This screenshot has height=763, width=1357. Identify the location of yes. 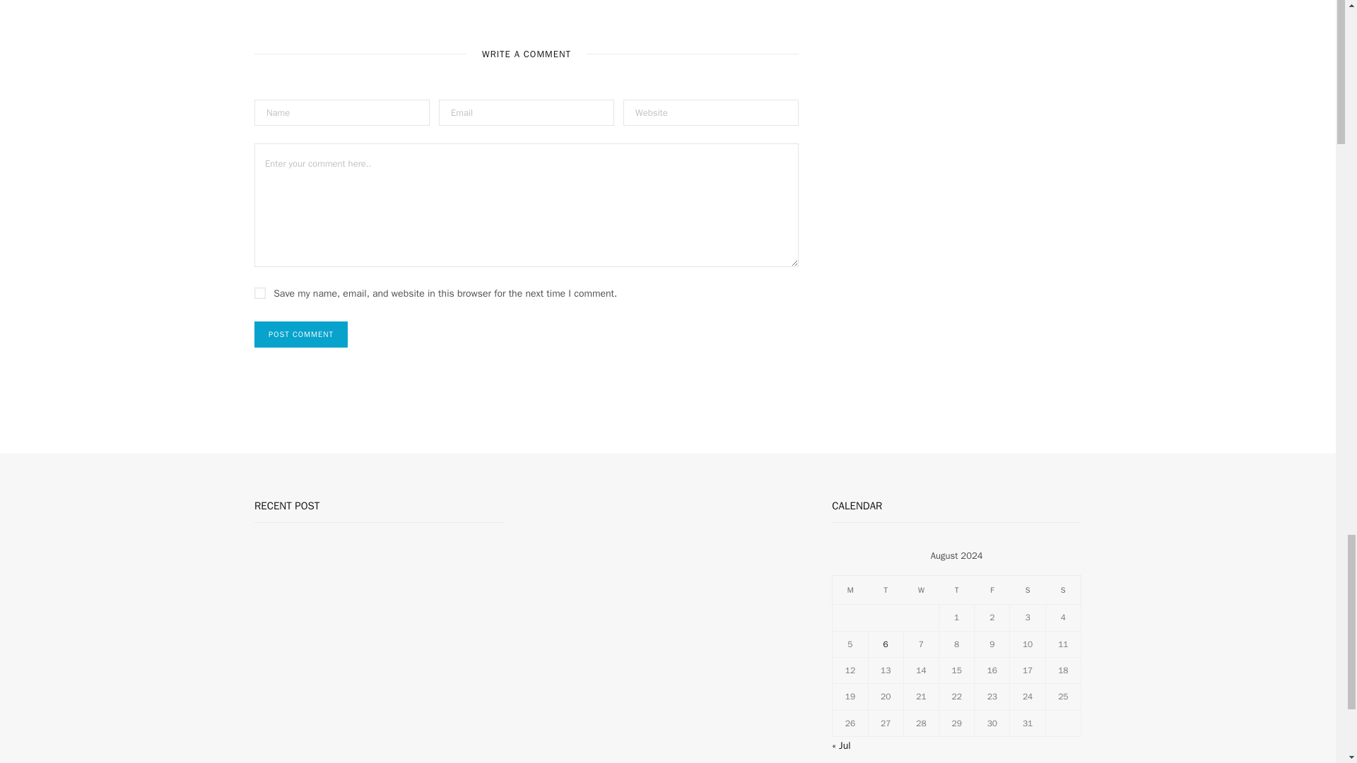
(260, 293).